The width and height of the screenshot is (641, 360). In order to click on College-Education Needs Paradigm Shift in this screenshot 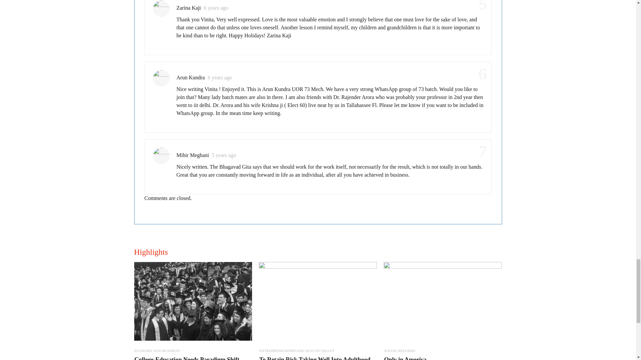, I will do `click(186, 358)`.